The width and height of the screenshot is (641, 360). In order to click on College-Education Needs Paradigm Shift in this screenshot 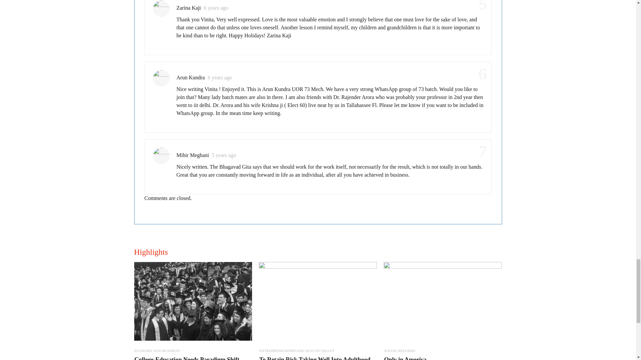, I will do `click(186, 358)`.